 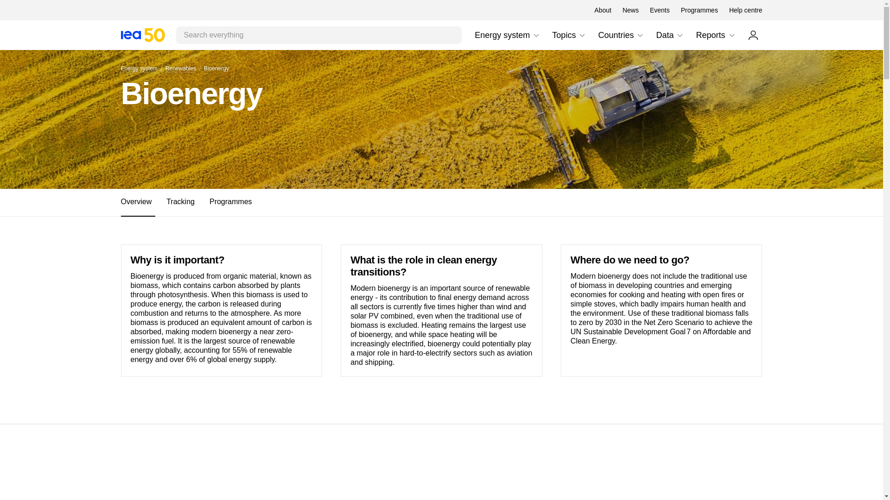 I want to click on IEA, so click(x=569, y=35).